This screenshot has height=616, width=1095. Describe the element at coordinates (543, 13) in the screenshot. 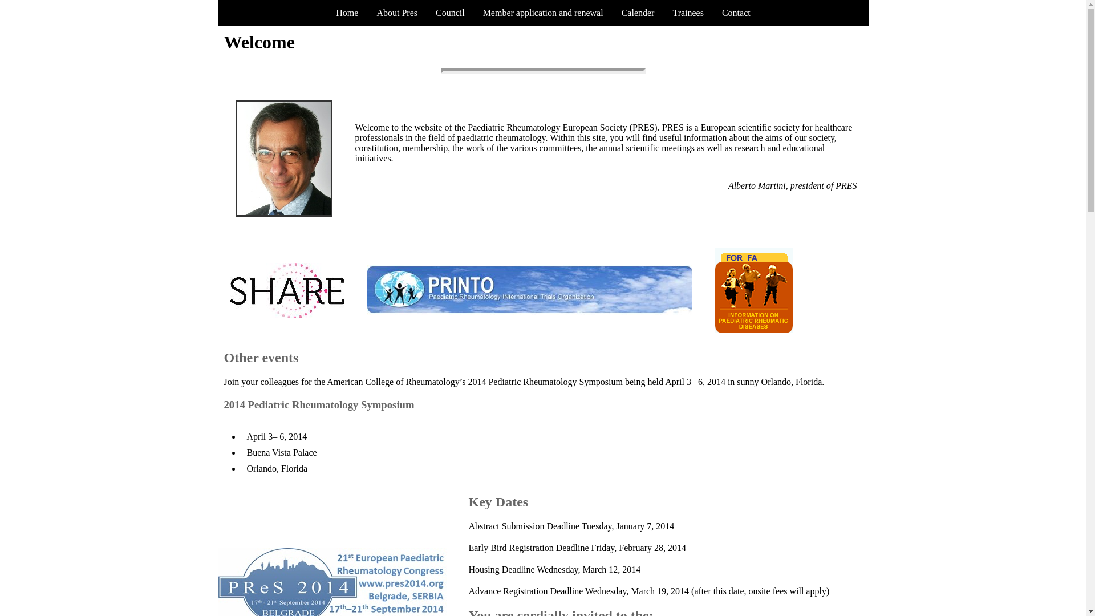

I see `Member application and renewal` at that location.